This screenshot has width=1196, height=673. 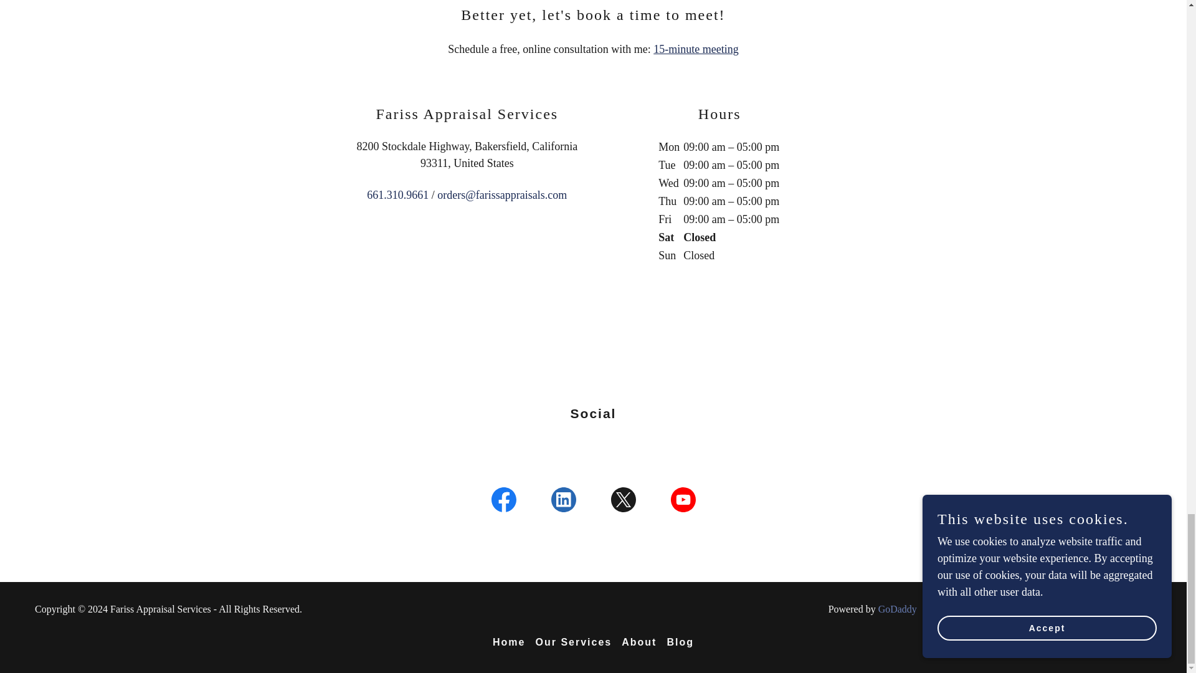 What do you see at coordinates (397, 194) in the screenshot?
I see `661.310.9661` at bounding box center [397, 194].